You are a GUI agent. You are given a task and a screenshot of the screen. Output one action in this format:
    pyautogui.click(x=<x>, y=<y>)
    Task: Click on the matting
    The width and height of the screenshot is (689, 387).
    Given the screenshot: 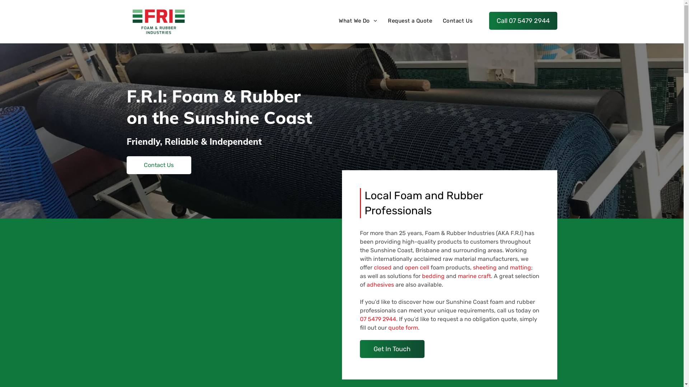 What is the action you would take?
    pyautogui.click(x=520, y=267)
    